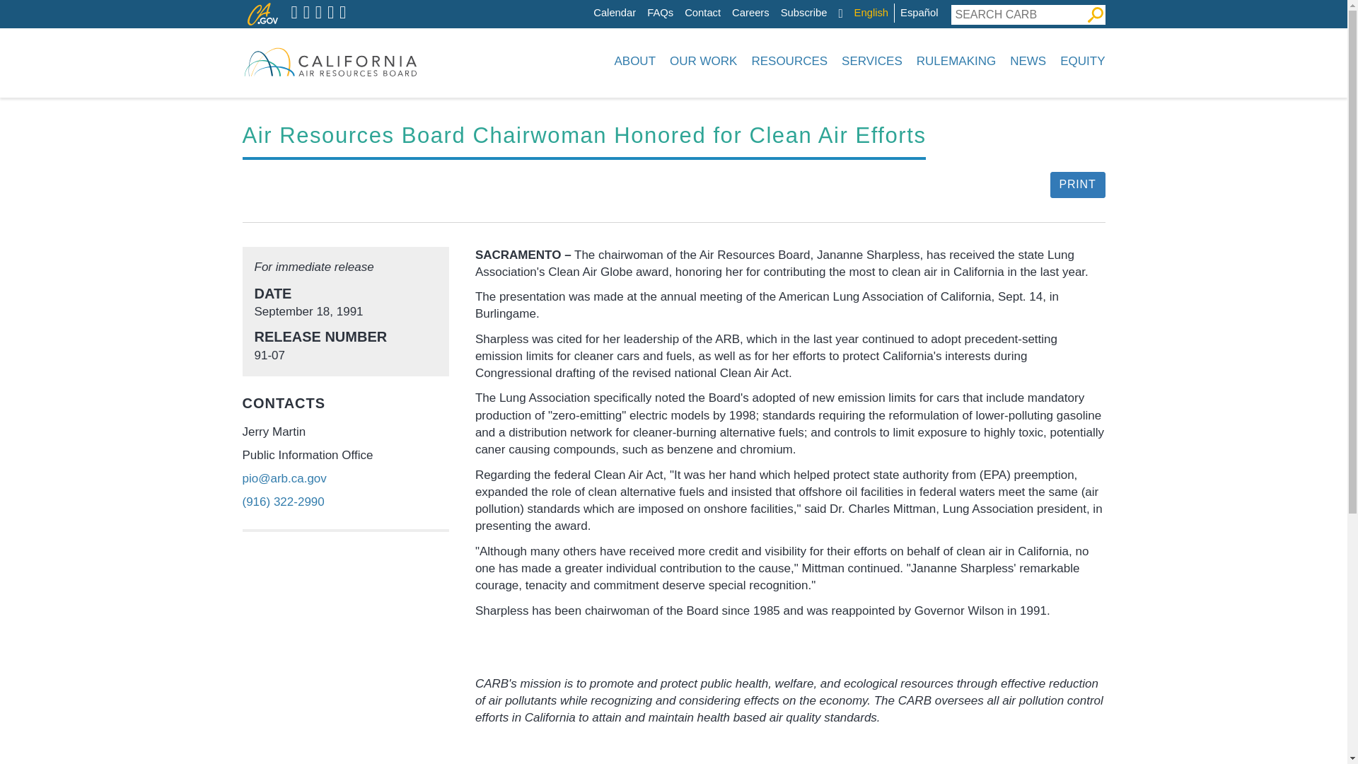  What do you see at coordinates (1018, 14) in the screenshot?
I see `Enter the terms you wish to search for.` at bounding box center [1018, 14].